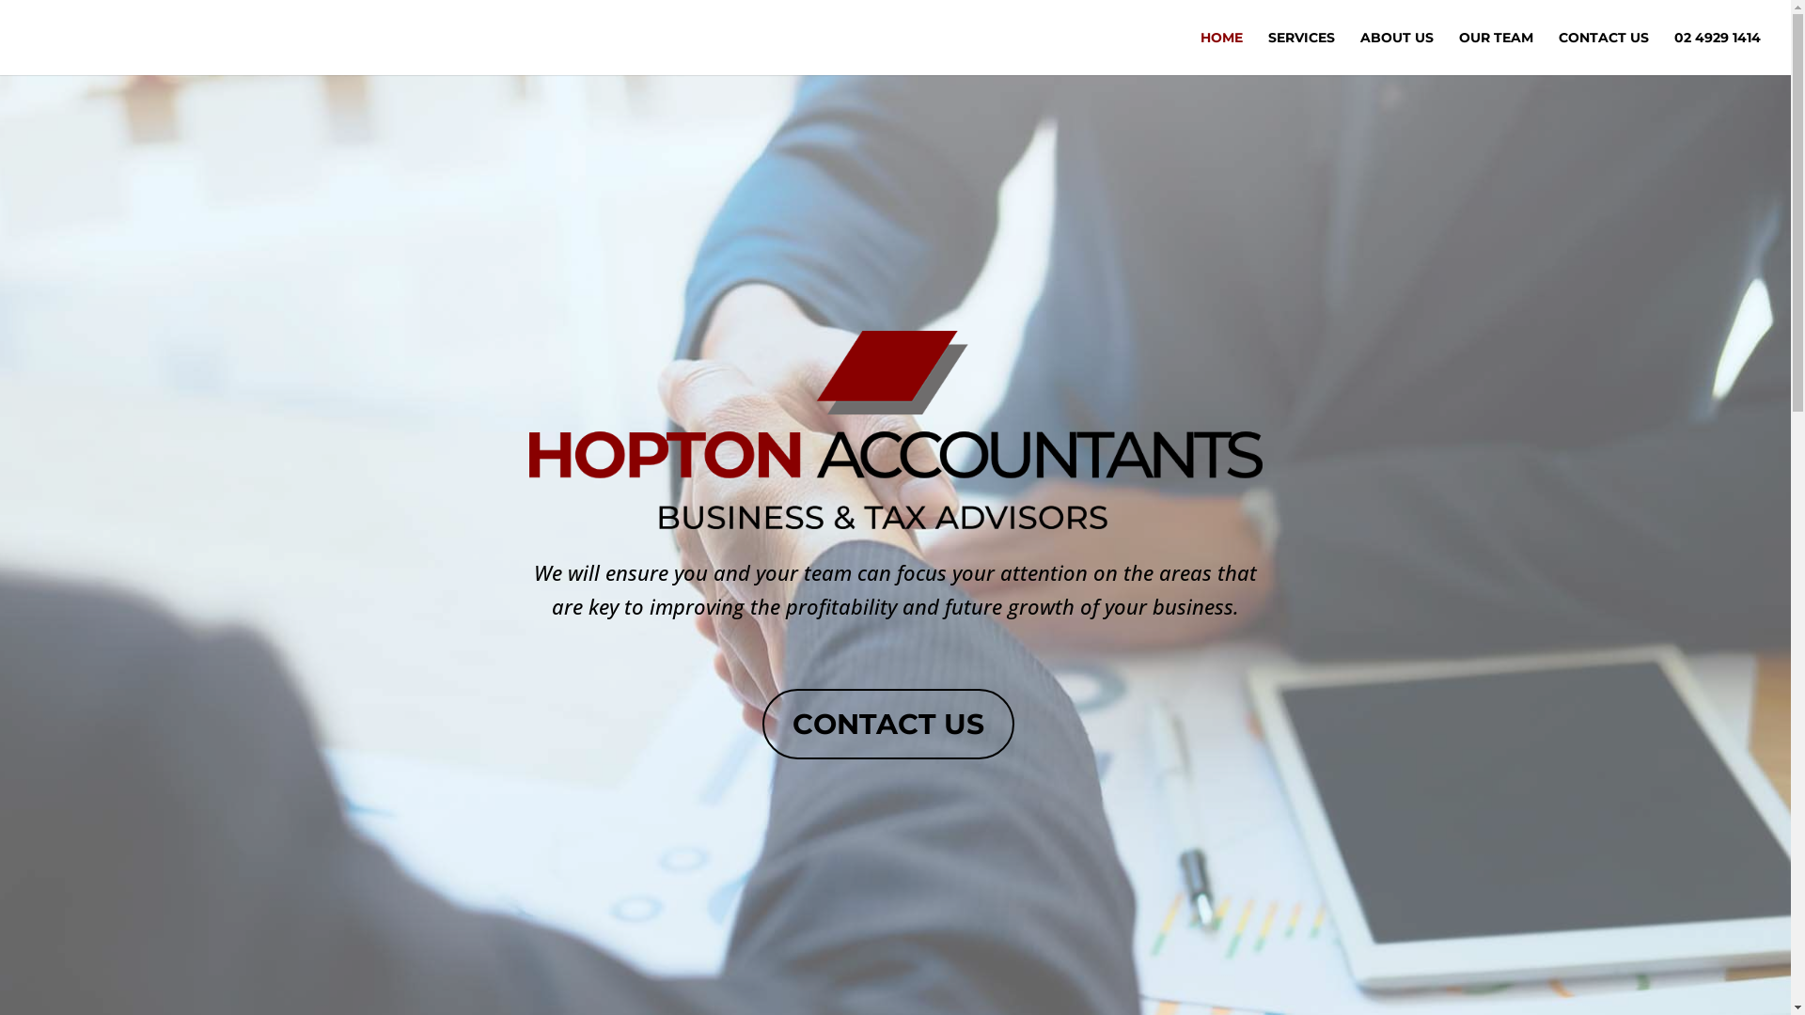 This screenshot has width=1805, height=1015. I want to click on CONTACT US, so click(797, 804).